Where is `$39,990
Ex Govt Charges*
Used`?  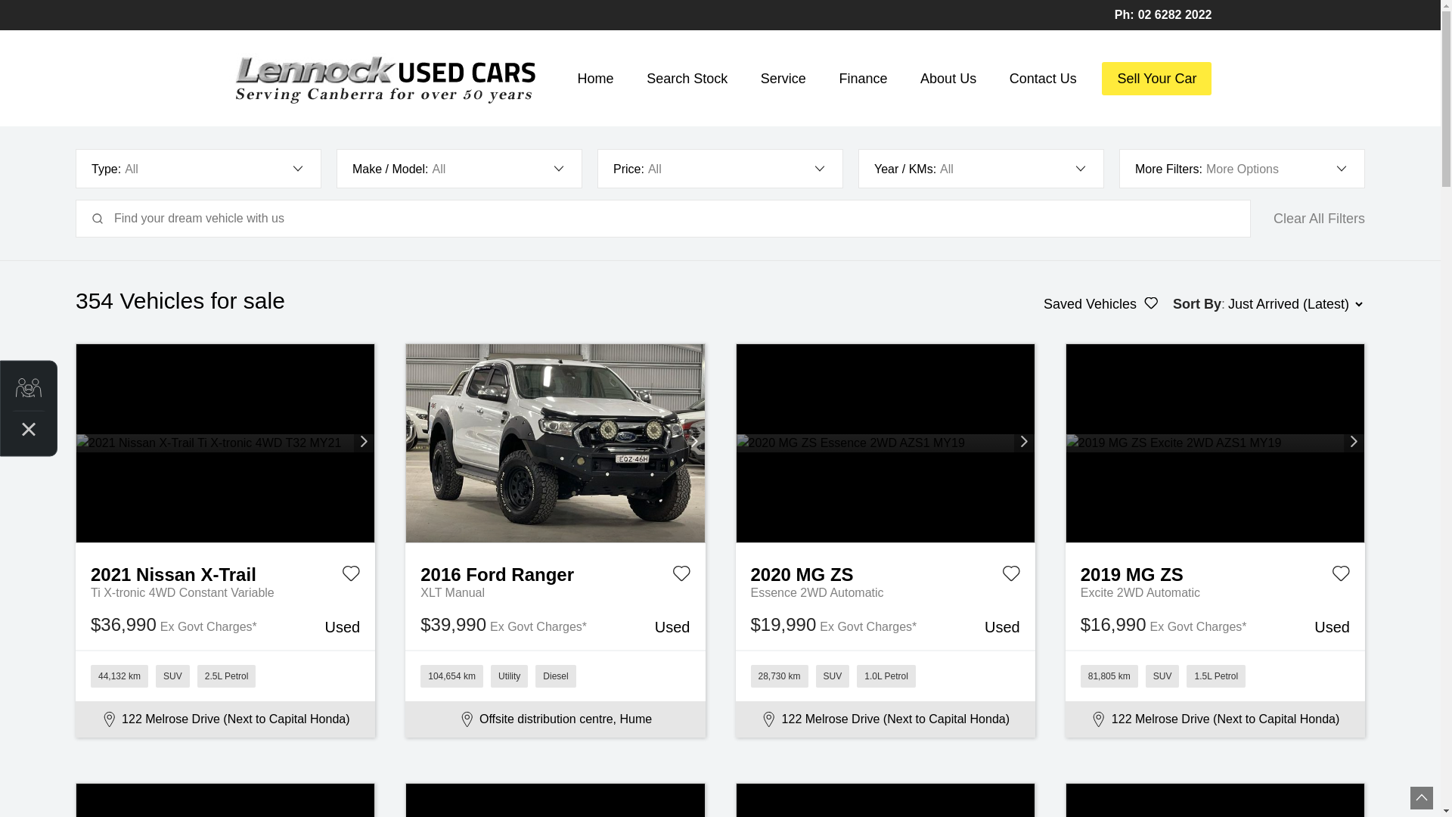
$39,990
Ex Govt Charges*
Used is located at coordinates (555, 626).